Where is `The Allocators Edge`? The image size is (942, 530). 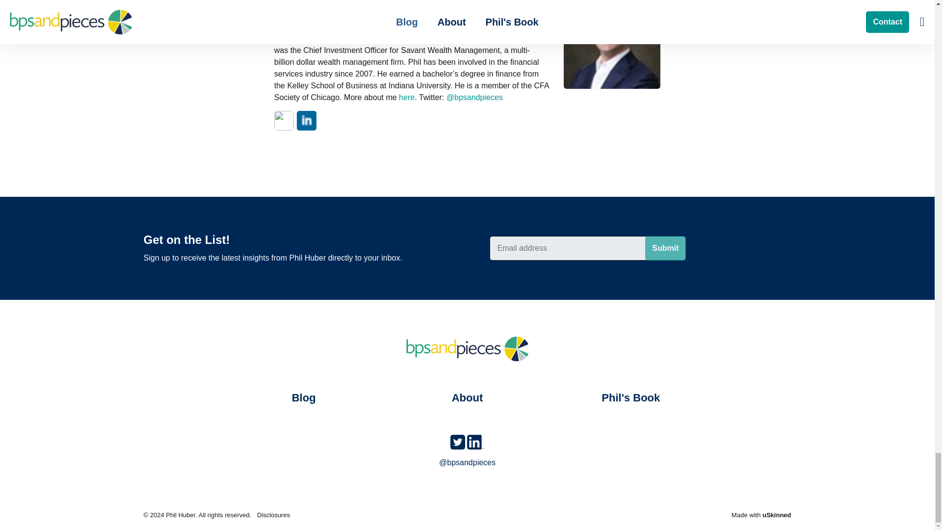 The Allocators Edge is located at coordinates (630, 397).